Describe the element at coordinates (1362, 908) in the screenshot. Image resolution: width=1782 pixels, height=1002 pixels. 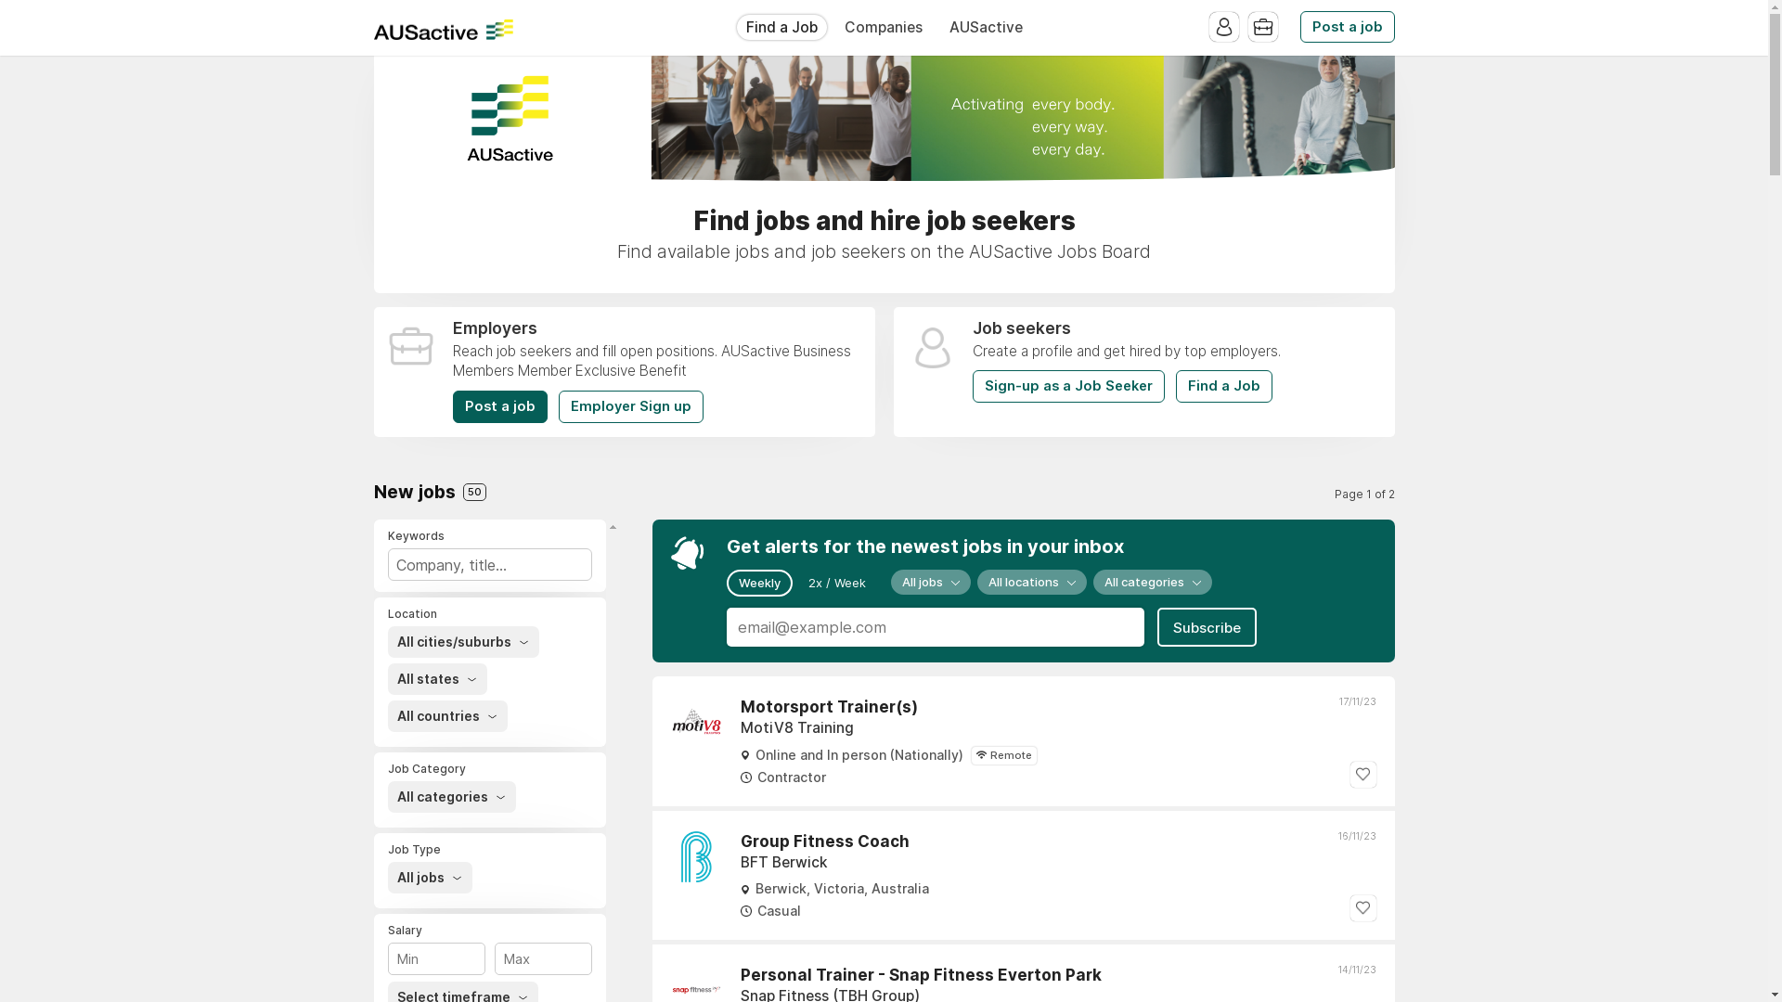
I see `Save job` at that location.